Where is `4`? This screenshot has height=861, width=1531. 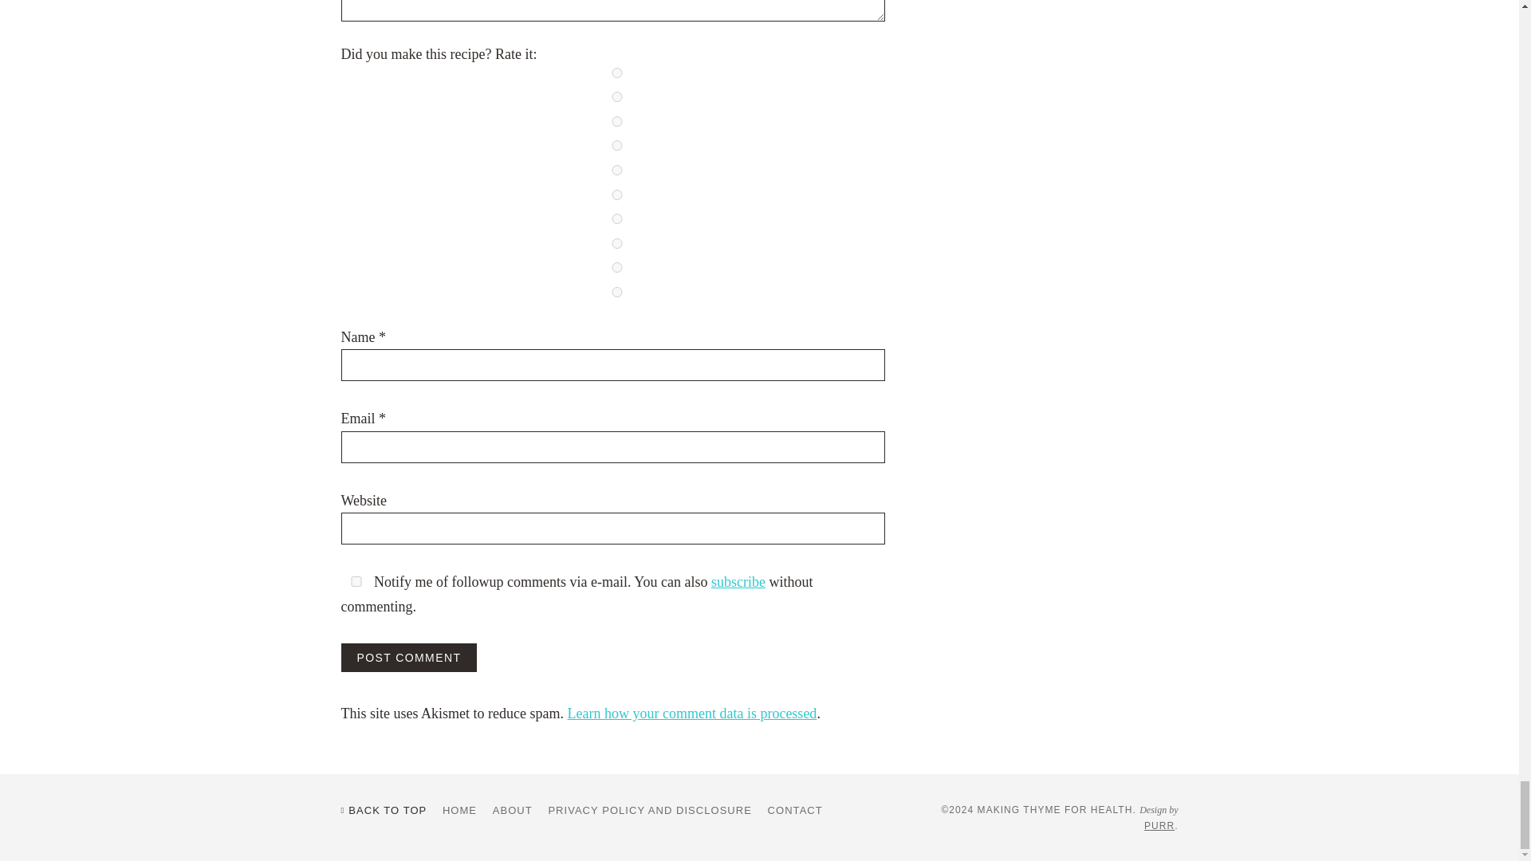
4 is located at coordinates (617, 244).